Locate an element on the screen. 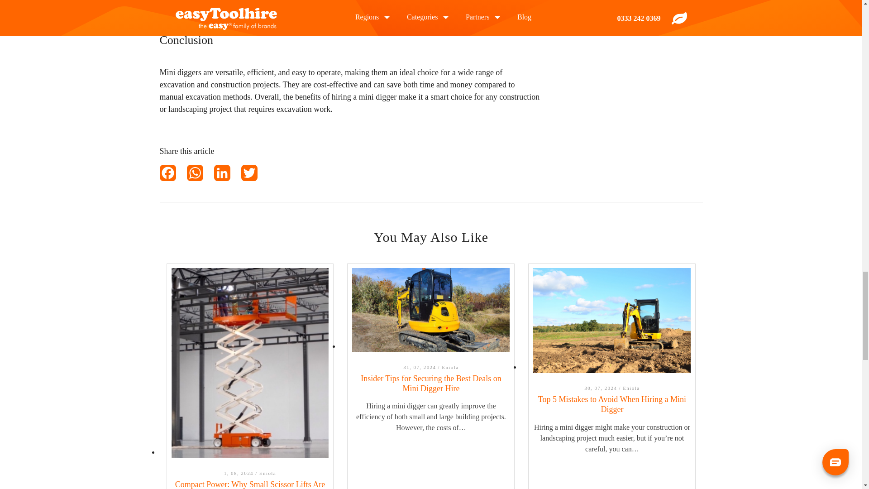 Image resolution: width=869 pixels, height=489 pixels. Facebook is located at coordinates (173, 175).